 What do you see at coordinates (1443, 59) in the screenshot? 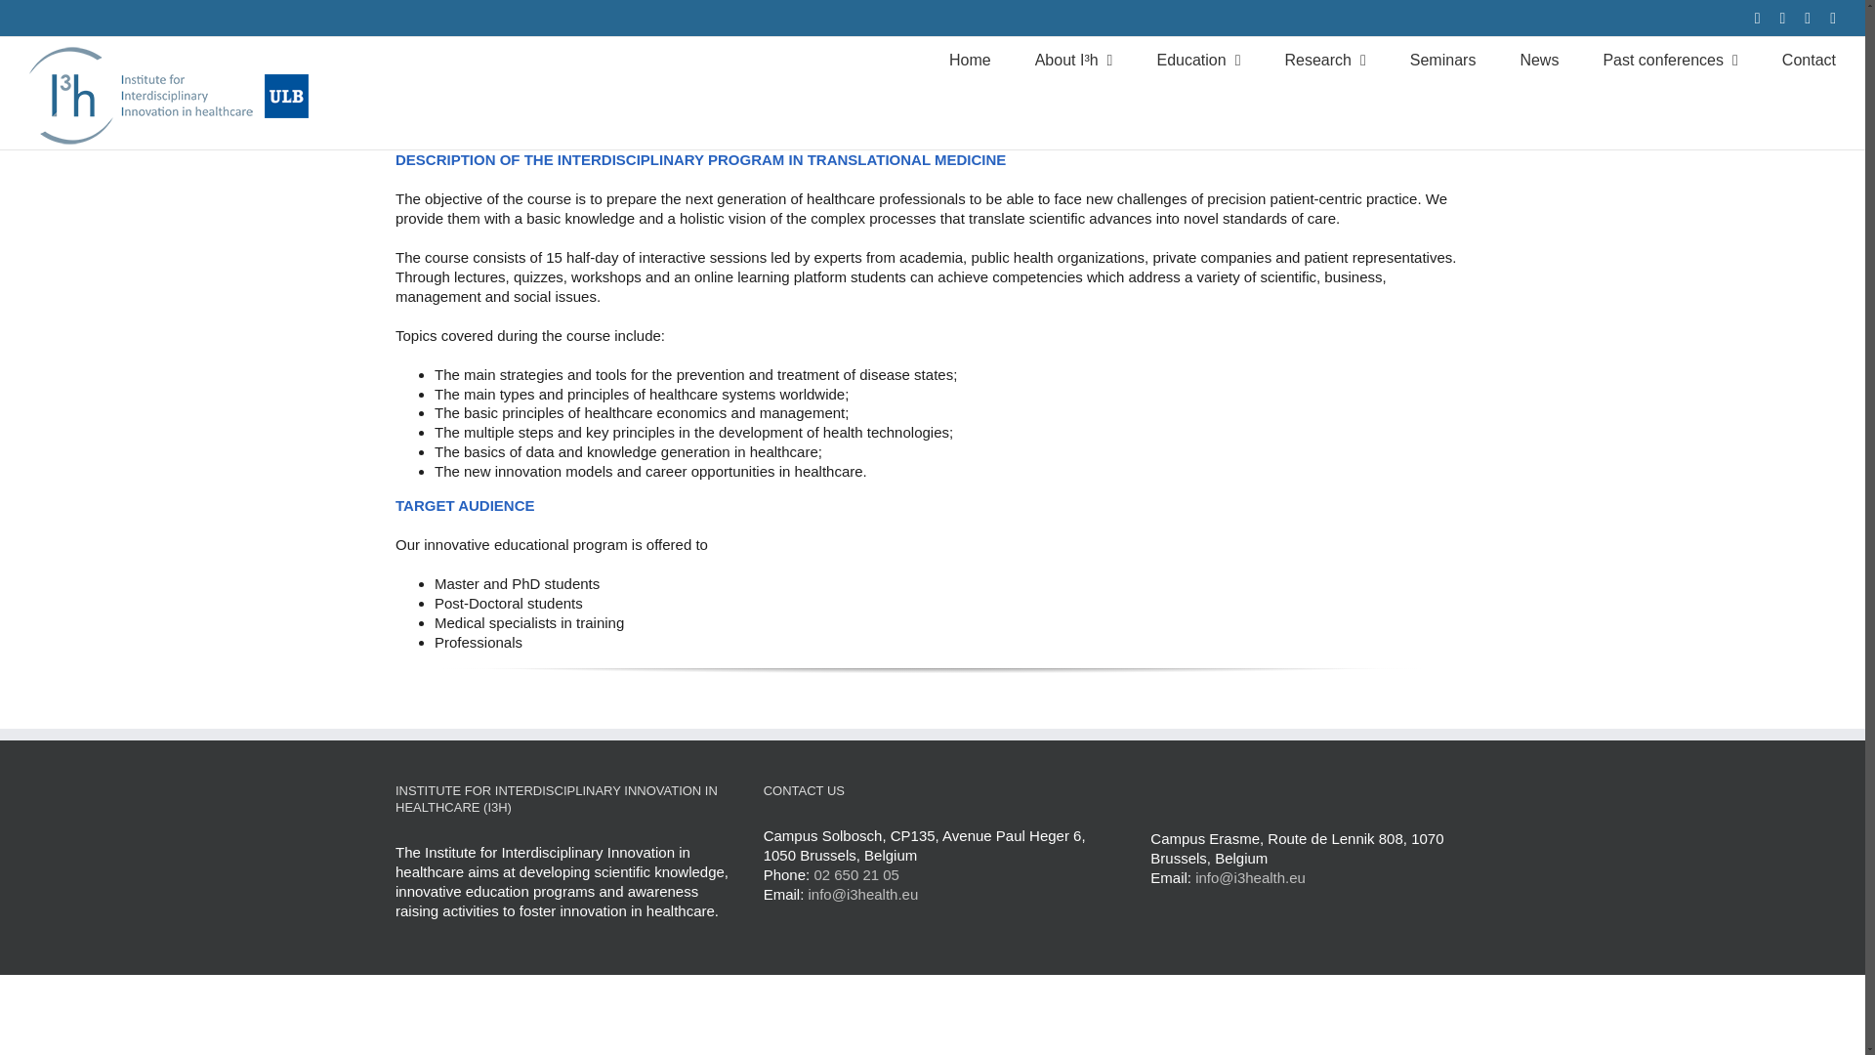
I see `Seminars` at bounding box center [1443, 59].